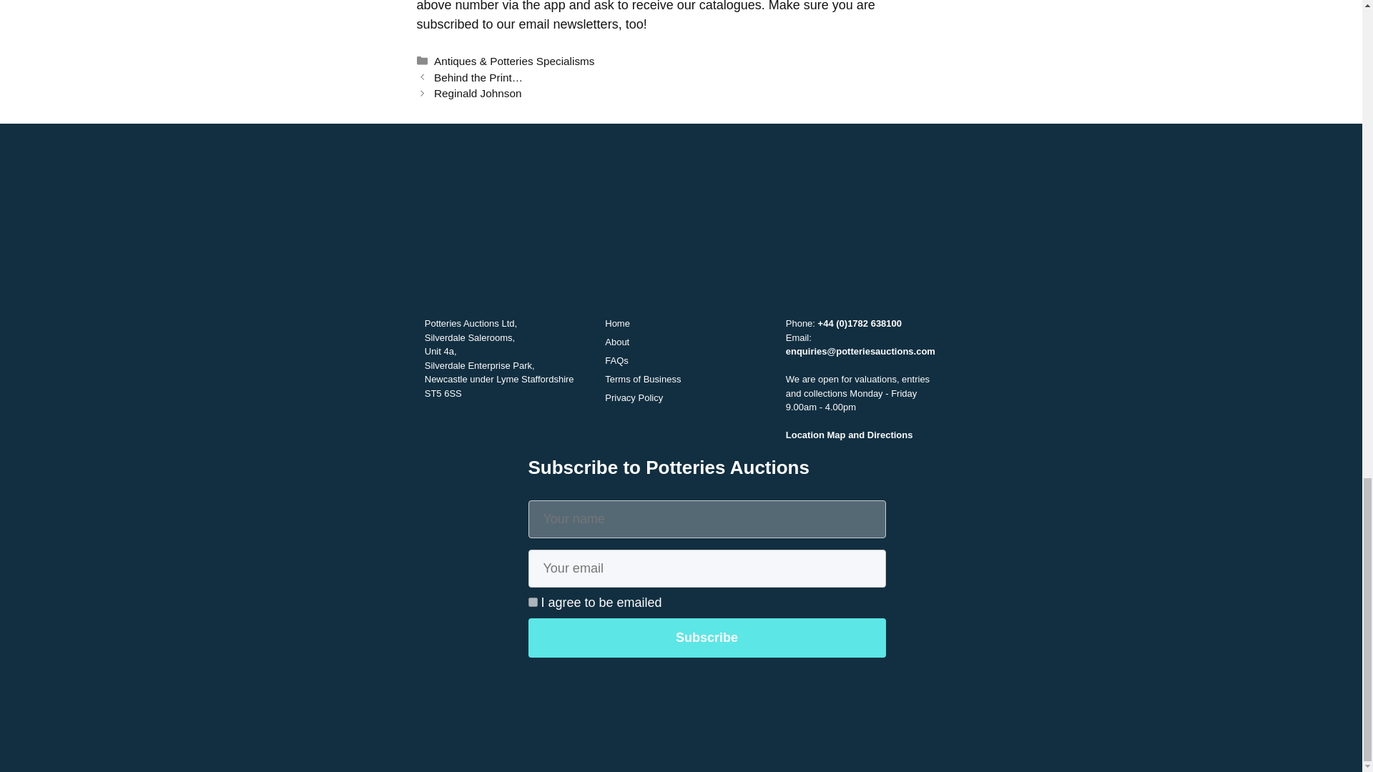 Image resolution: width=1373 pixels, height=772 pixels. I want to click on Terms of Business, so click(643, 379).